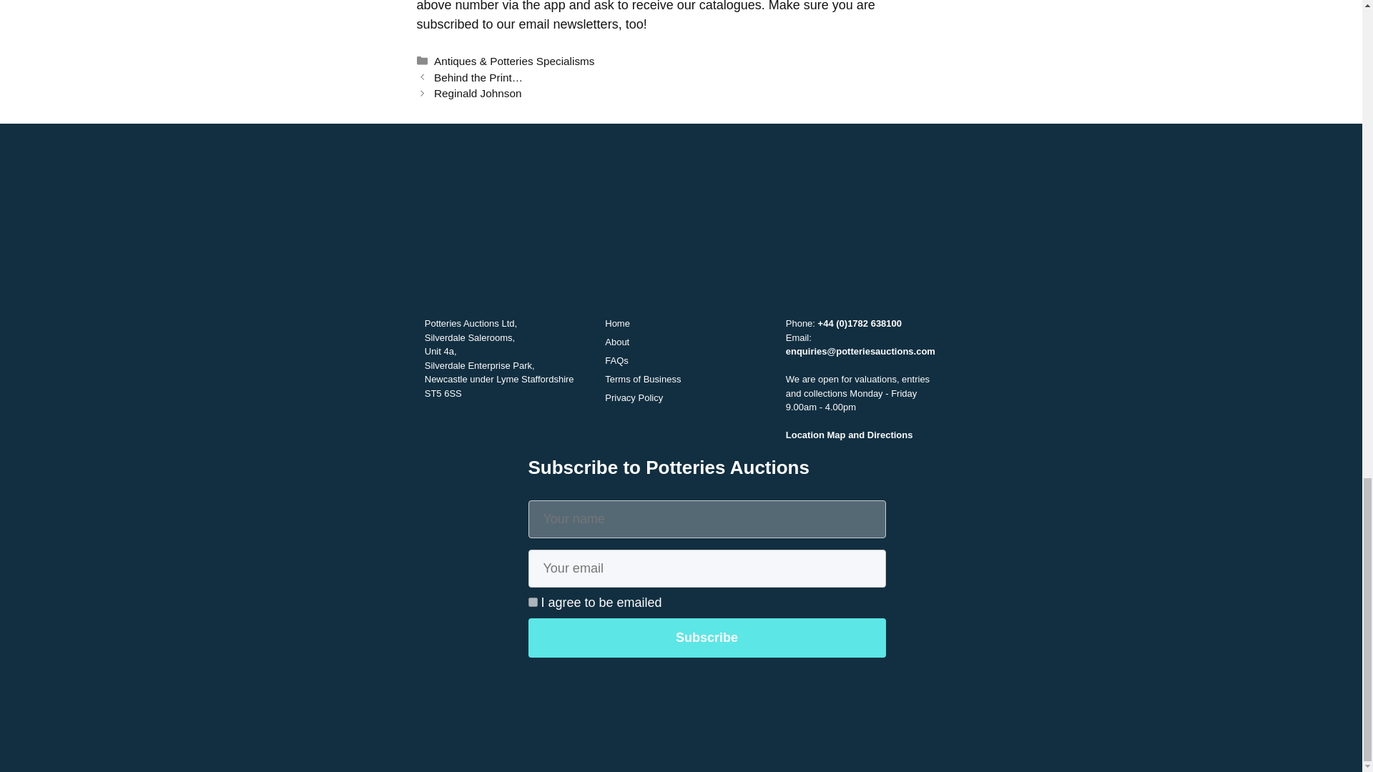 Image resolution: width=1373 pixels, height=772 pixels. I want to click on Terms of Business, so click(643, 379).